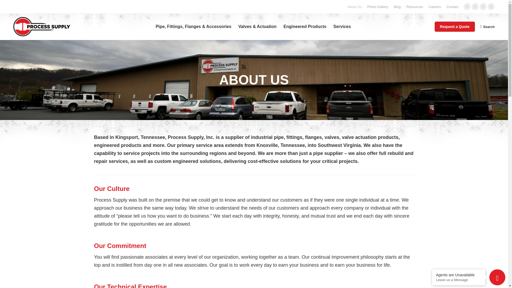  Describe the element at coordinates (354, 7) in the screenshot. I see `About Us` at that location.